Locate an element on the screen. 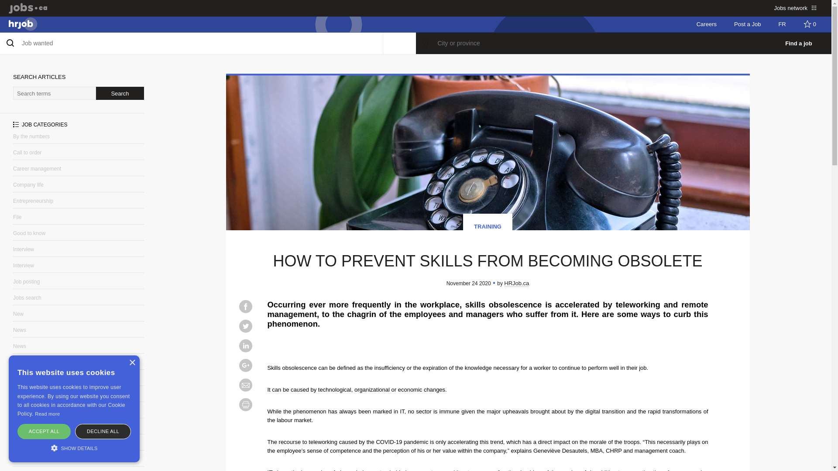  Hrjob is located at coordinates (20, 24).